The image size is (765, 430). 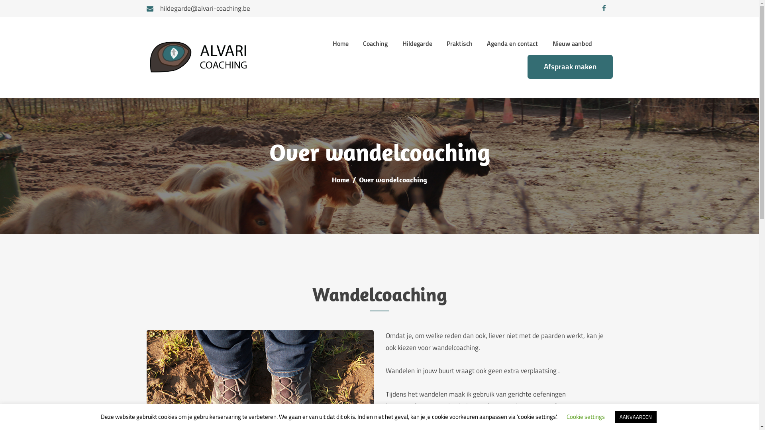 What do you see at coordinates (198, 9) in the screenshot?
I see `hildegarde@alvari-coaching.be` at bounding box center [198, 9].